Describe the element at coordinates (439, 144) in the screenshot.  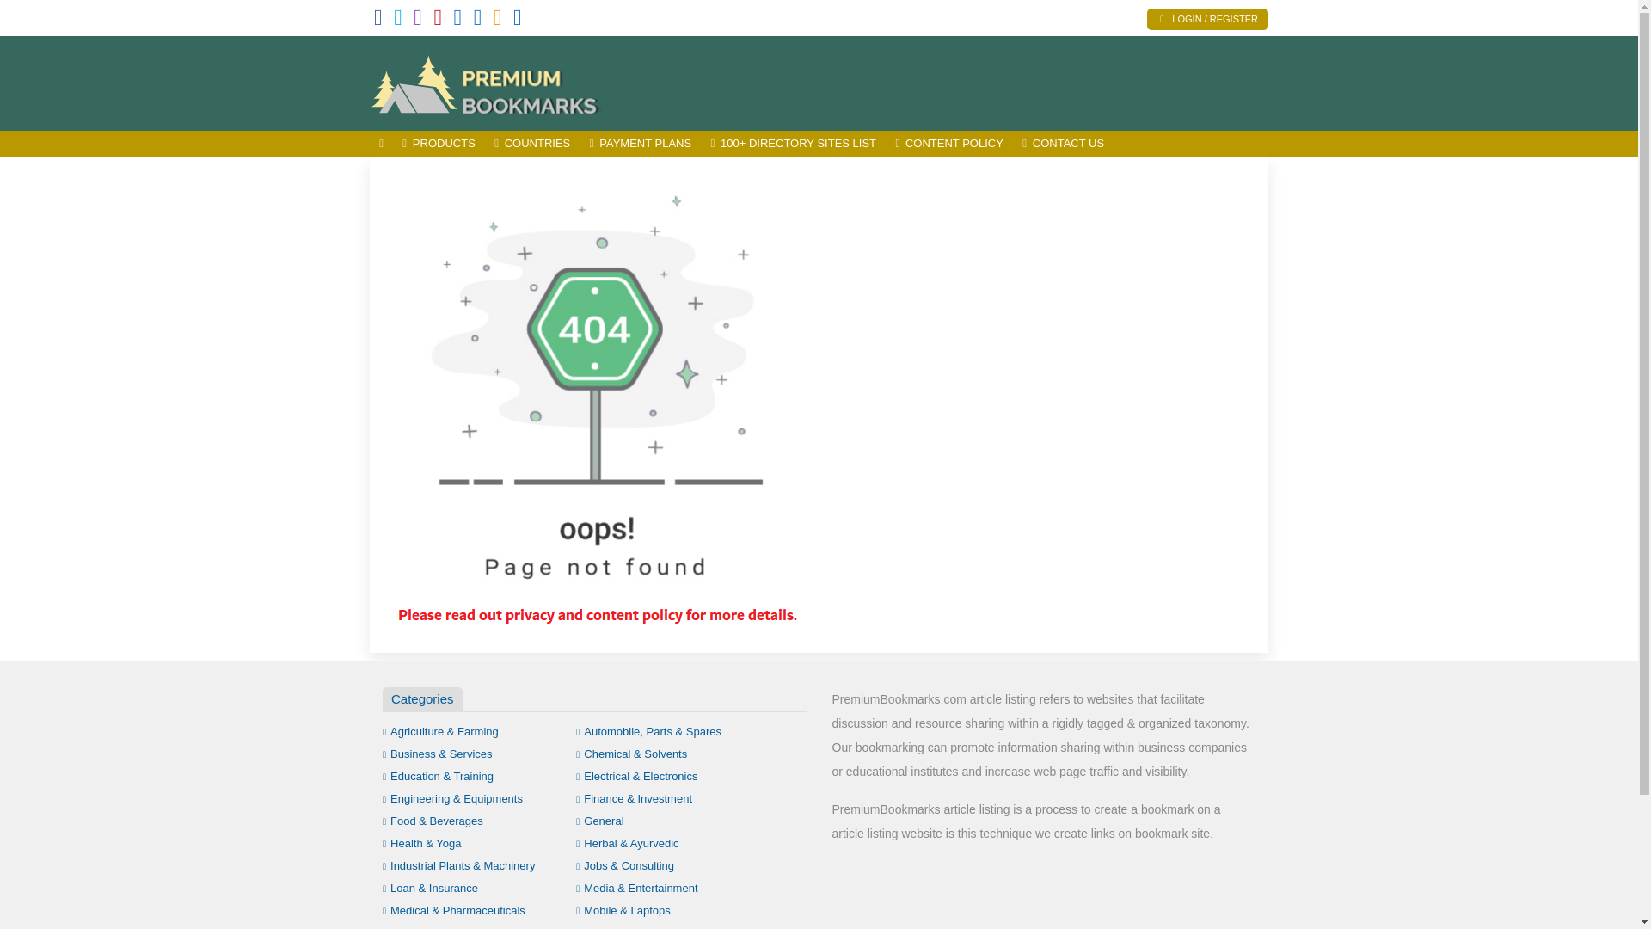
I see `PRODUCTS` at that location.